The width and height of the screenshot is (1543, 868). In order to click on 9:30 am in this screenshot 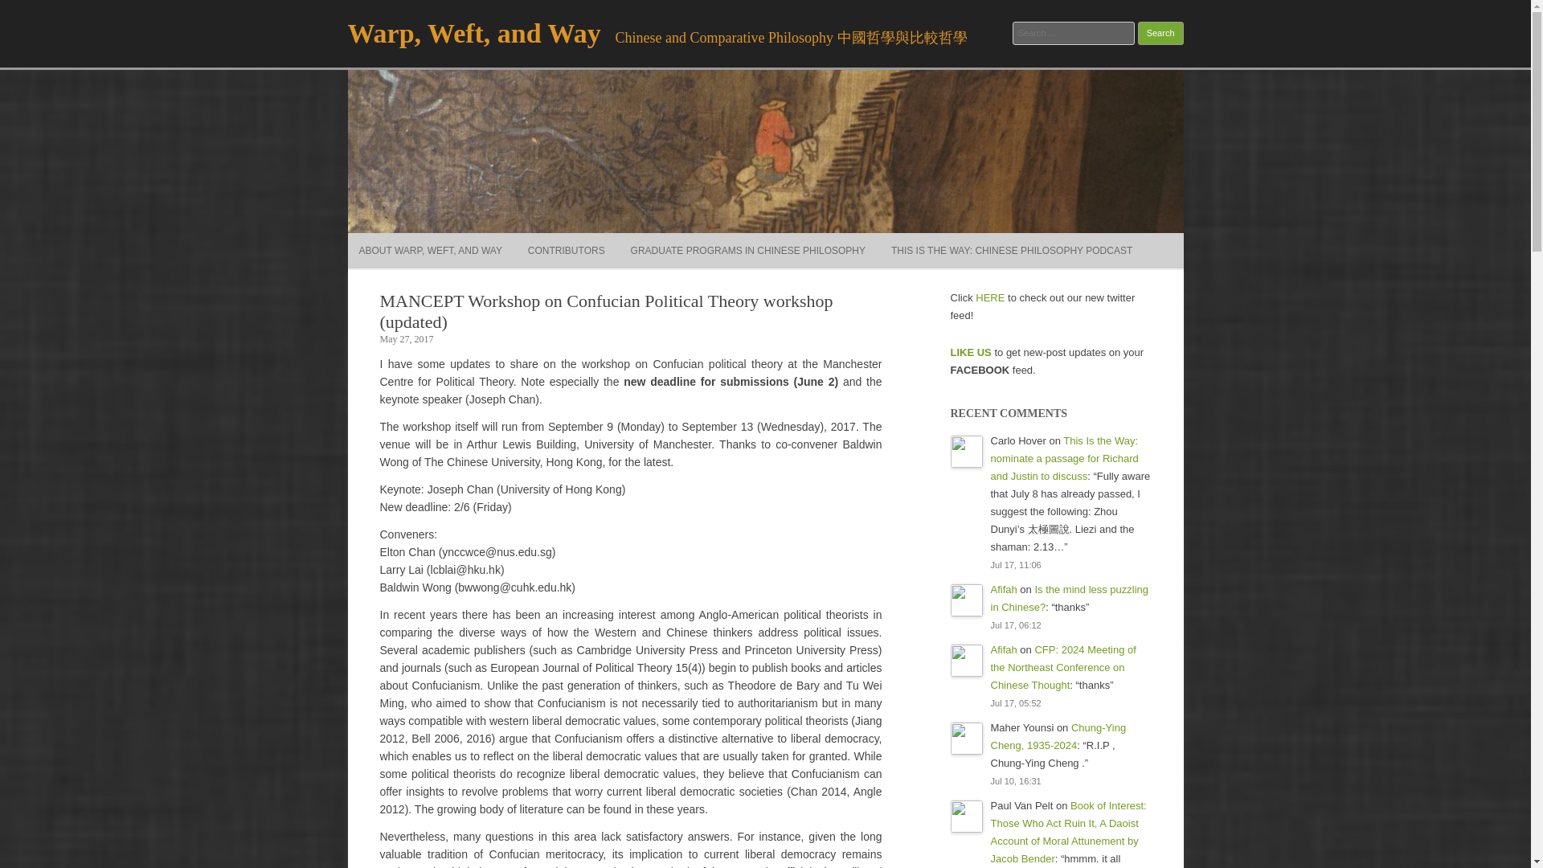, I will do `click(407, 338)`.